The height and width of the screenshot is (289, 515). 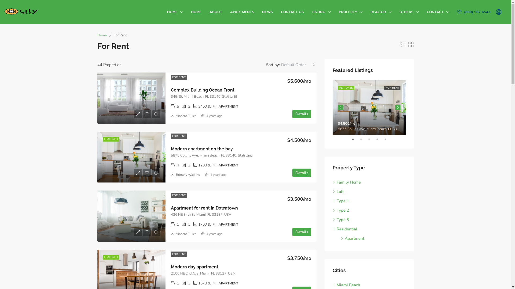 I want to click on FOR RENT, so click(x=179, y=136).